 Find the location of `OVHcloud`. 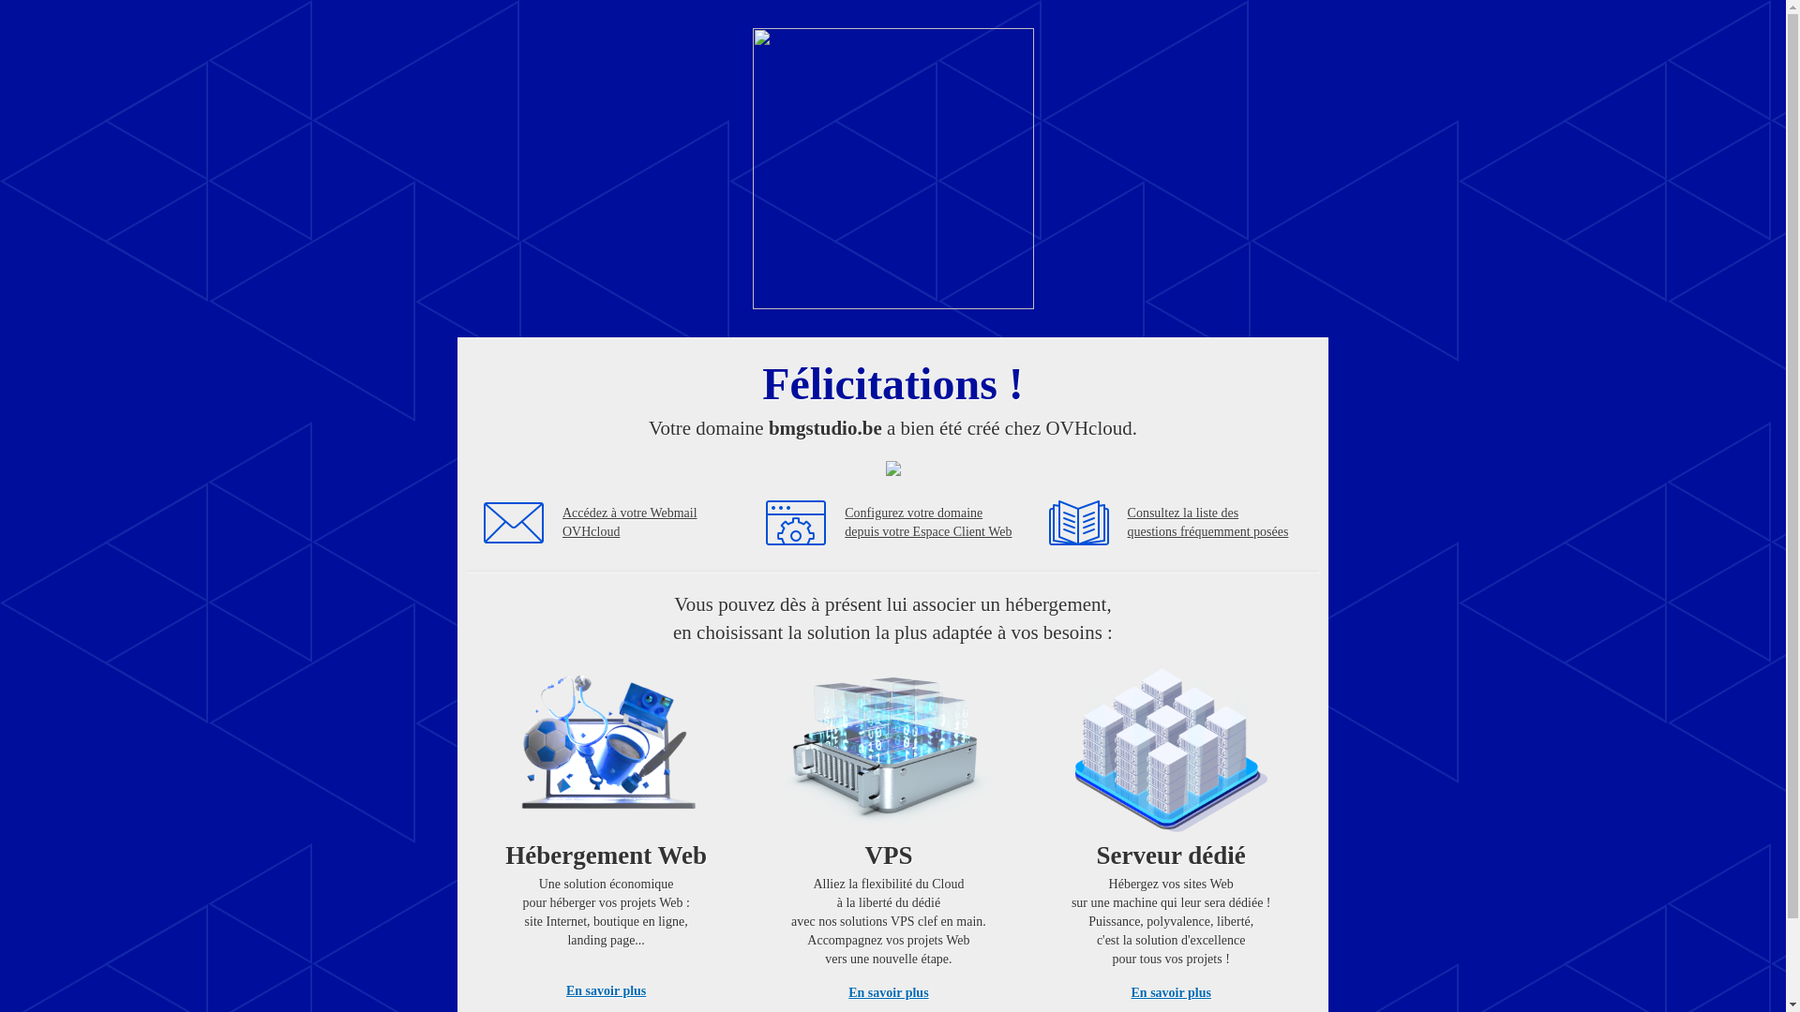

OVHcloud is located at coordinates (892, 304).